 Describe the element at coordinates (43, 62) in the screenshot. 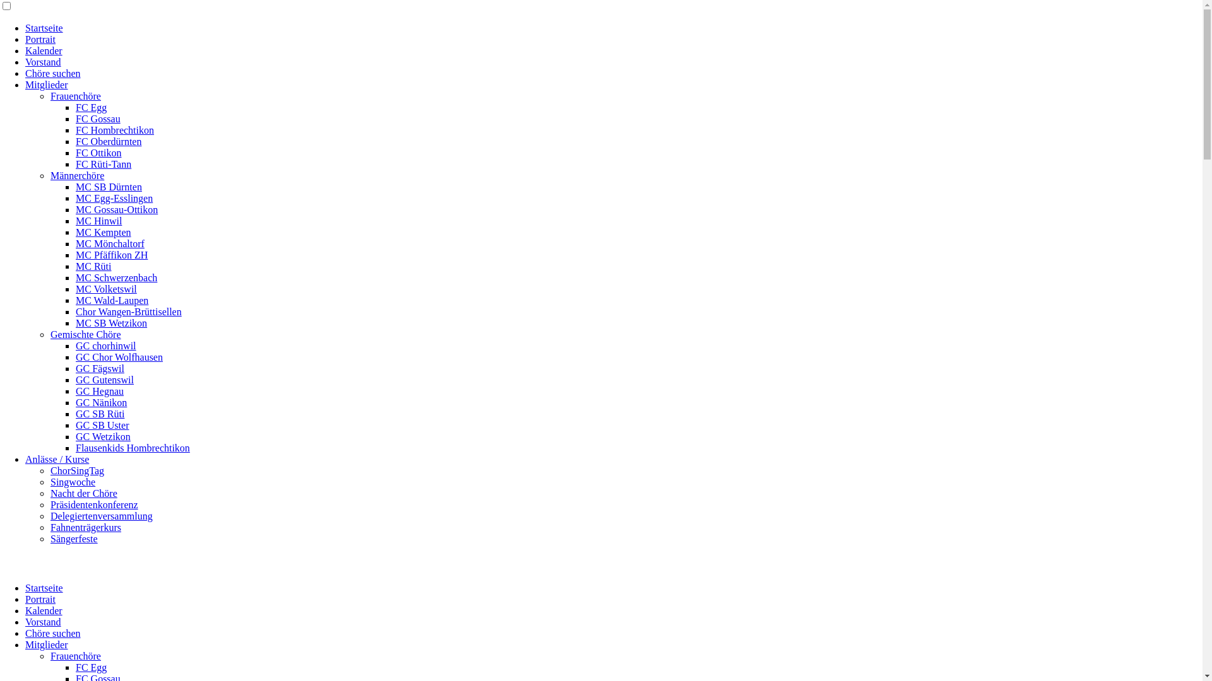

I see `Vorstand` at that location.